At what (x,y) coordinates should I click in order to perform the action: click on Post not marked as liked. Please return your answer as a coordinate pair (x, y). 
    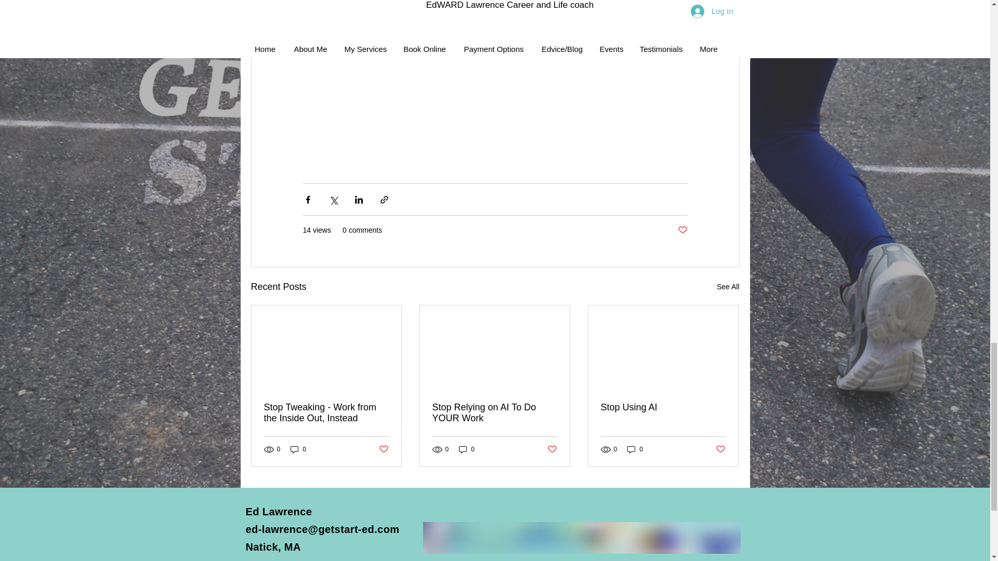
    Looking at the image, I should click on (682, 230).